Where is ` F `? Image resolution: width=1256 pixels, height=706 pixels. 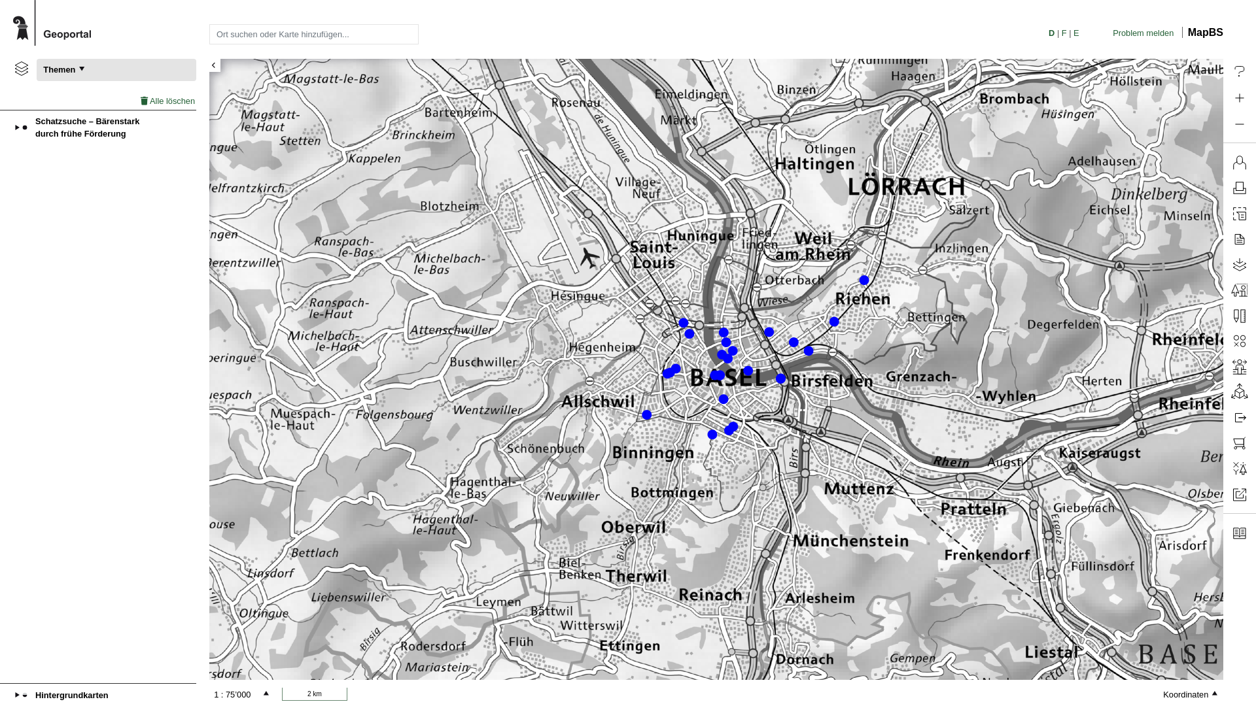
 F  is located at coordinates (1064, 33).